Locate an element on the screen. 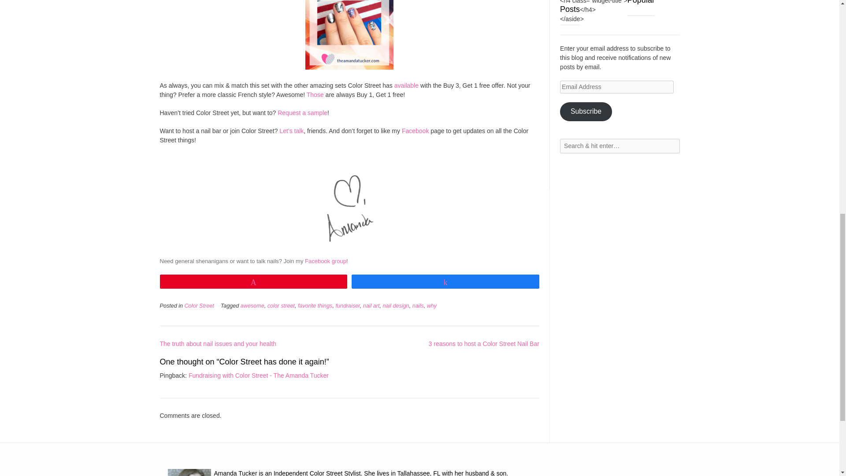  fundraiser is located at coordinates (347, 305).